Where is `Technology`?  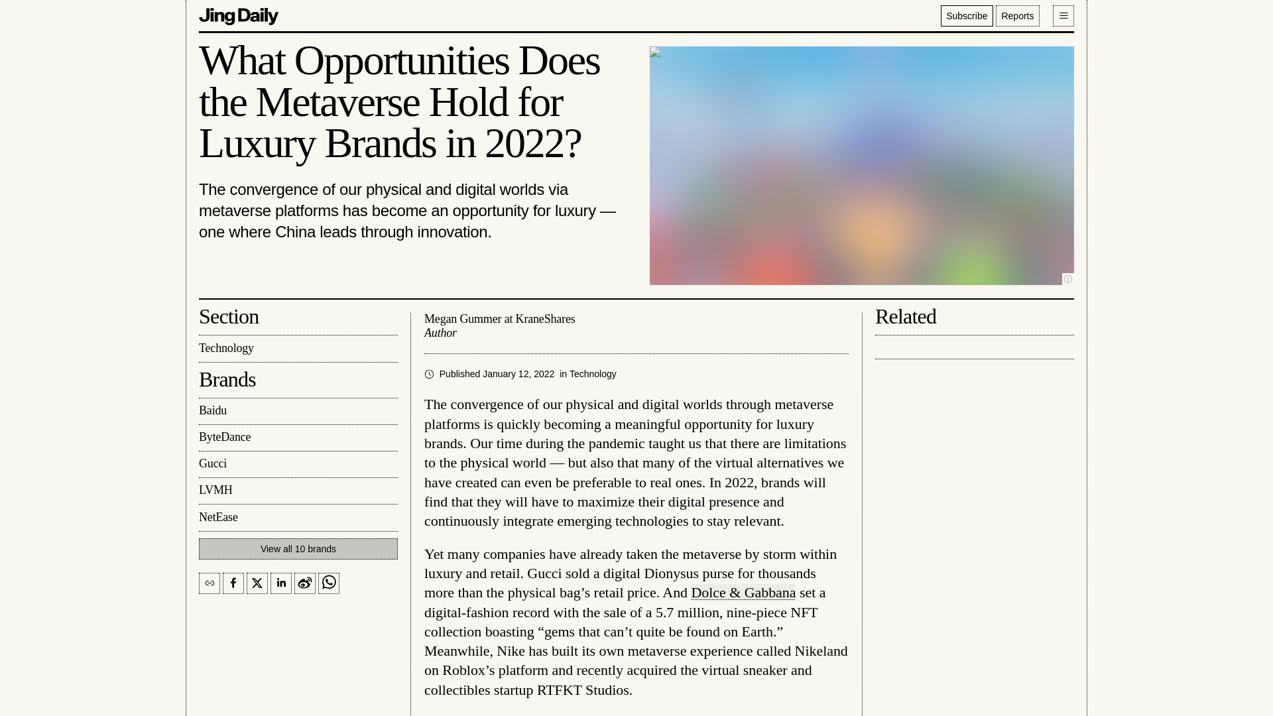 Technology is located at coordinates (298, 349).